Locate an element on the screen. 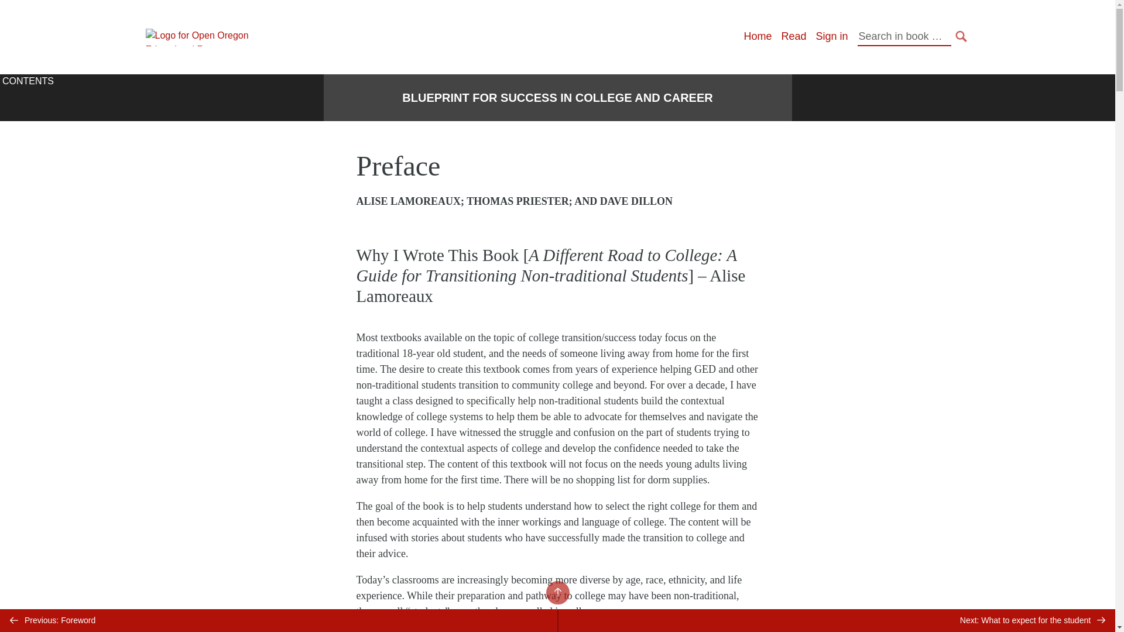  Sign in is located at coordinates (831, 36).